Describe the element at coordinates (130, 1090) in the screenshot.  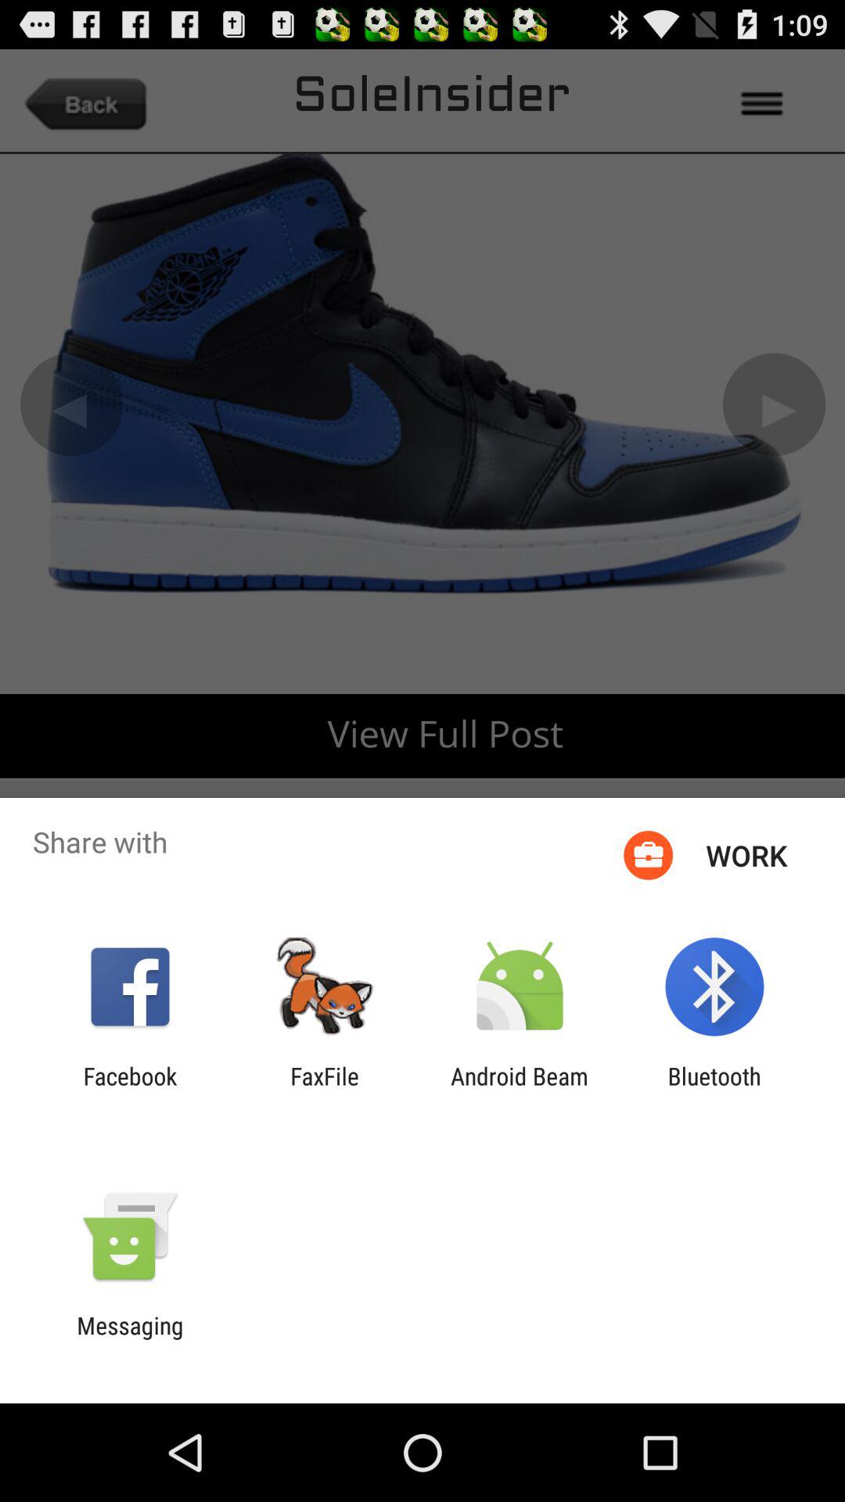
I see `press the item to the left of faxfile` at that location.